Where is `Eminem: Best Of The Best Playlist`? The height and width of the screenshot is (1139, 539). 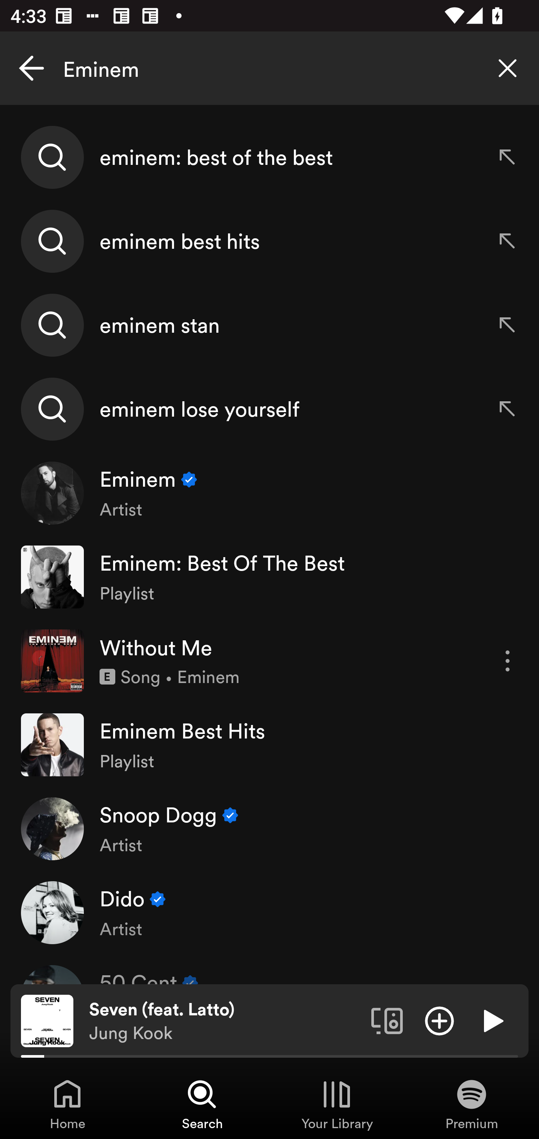 Eminem: Best Of The Best Playlist is located at coordinates (269, 577).